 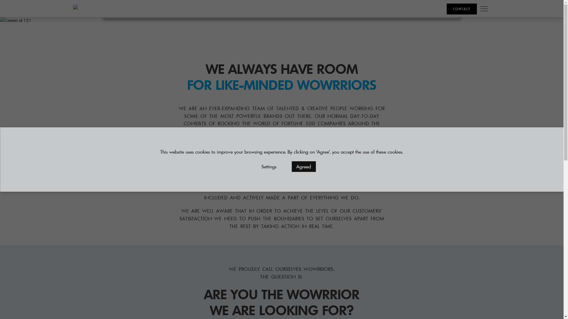 What do you see at coordinates (462, 9) in the screenshot?
I see `CONTACT` at bounding box center [462, 9].